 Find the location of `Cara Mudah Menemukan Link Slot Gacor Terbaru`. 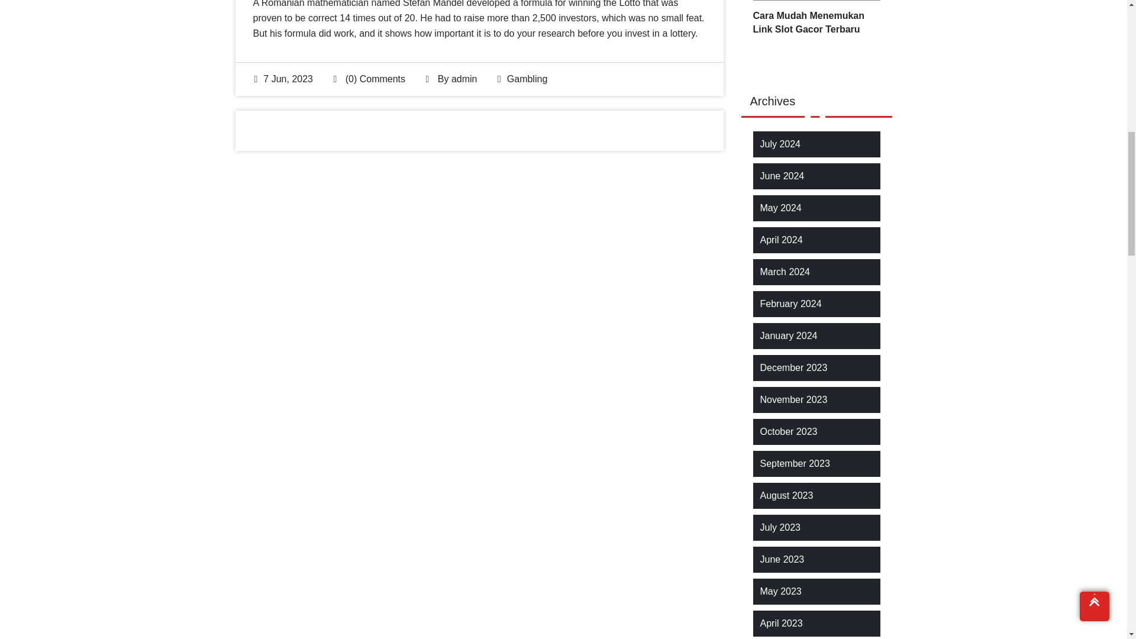

Cara Mudah Menemukan Link Slot Gacor Terbaru is located at coordinates (815, 22).